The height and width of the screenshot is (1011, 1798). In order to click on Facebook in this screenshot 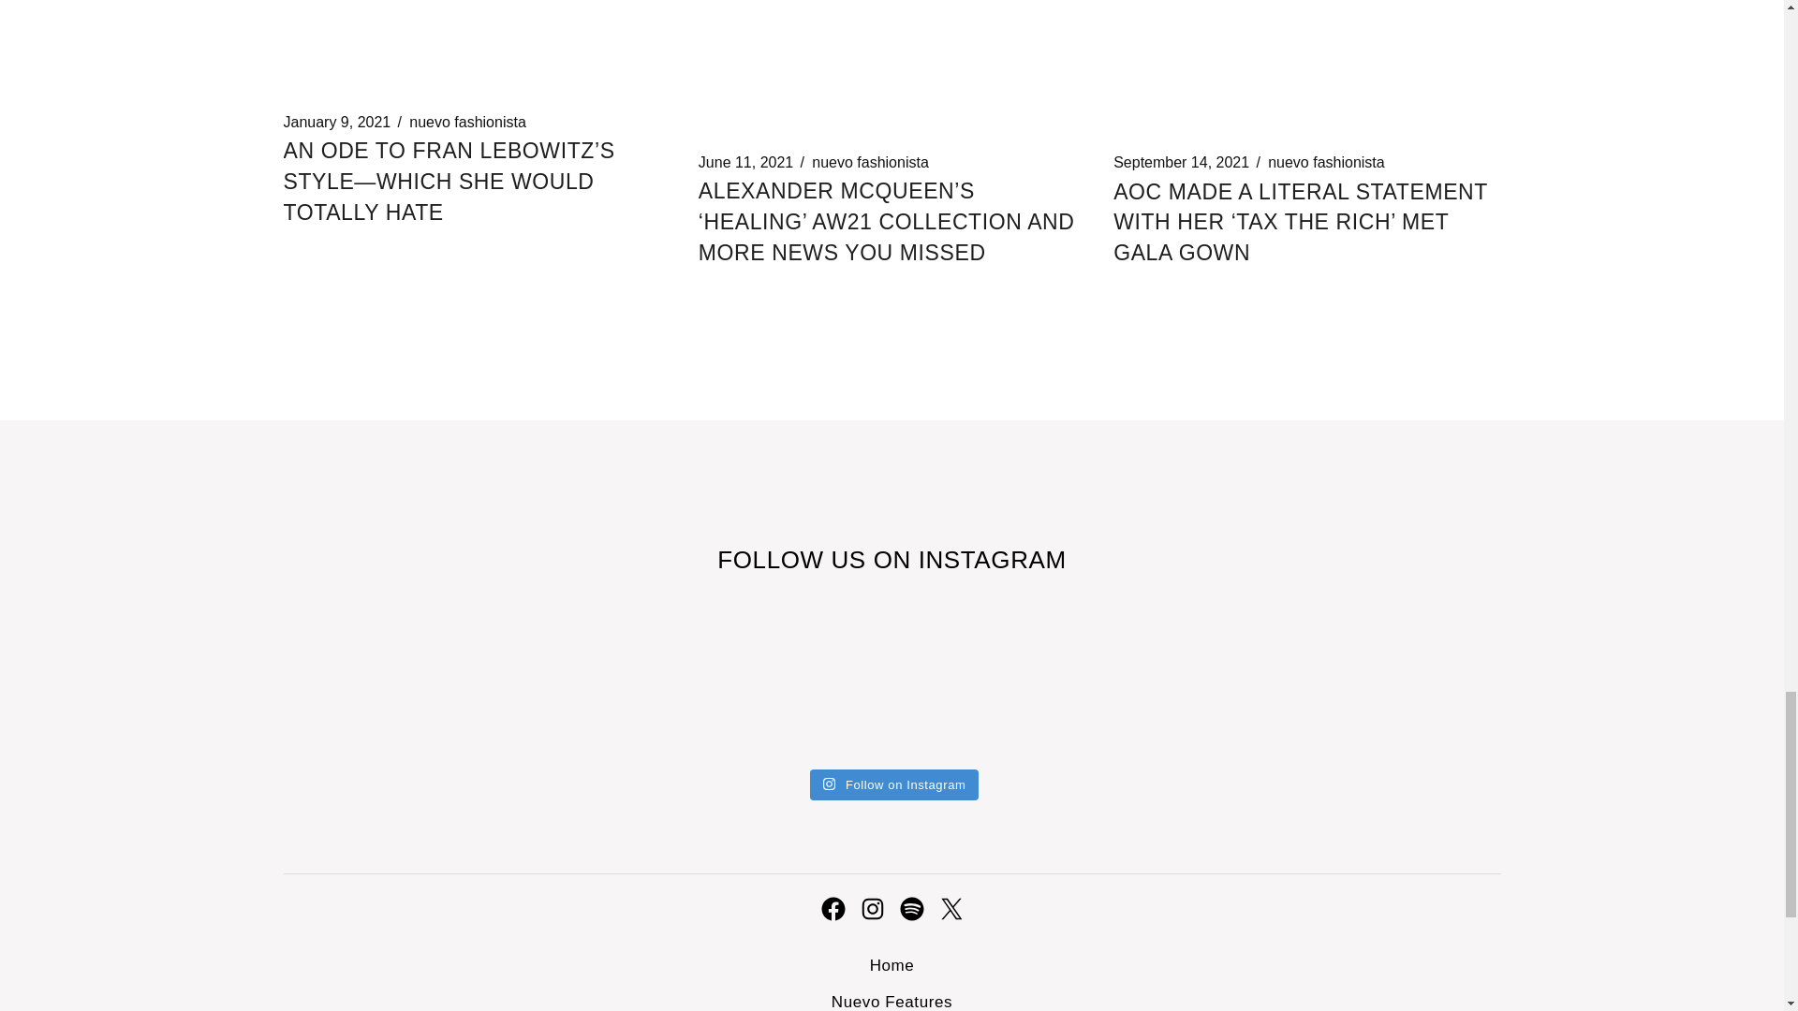, I will do `click(832, 908)`.